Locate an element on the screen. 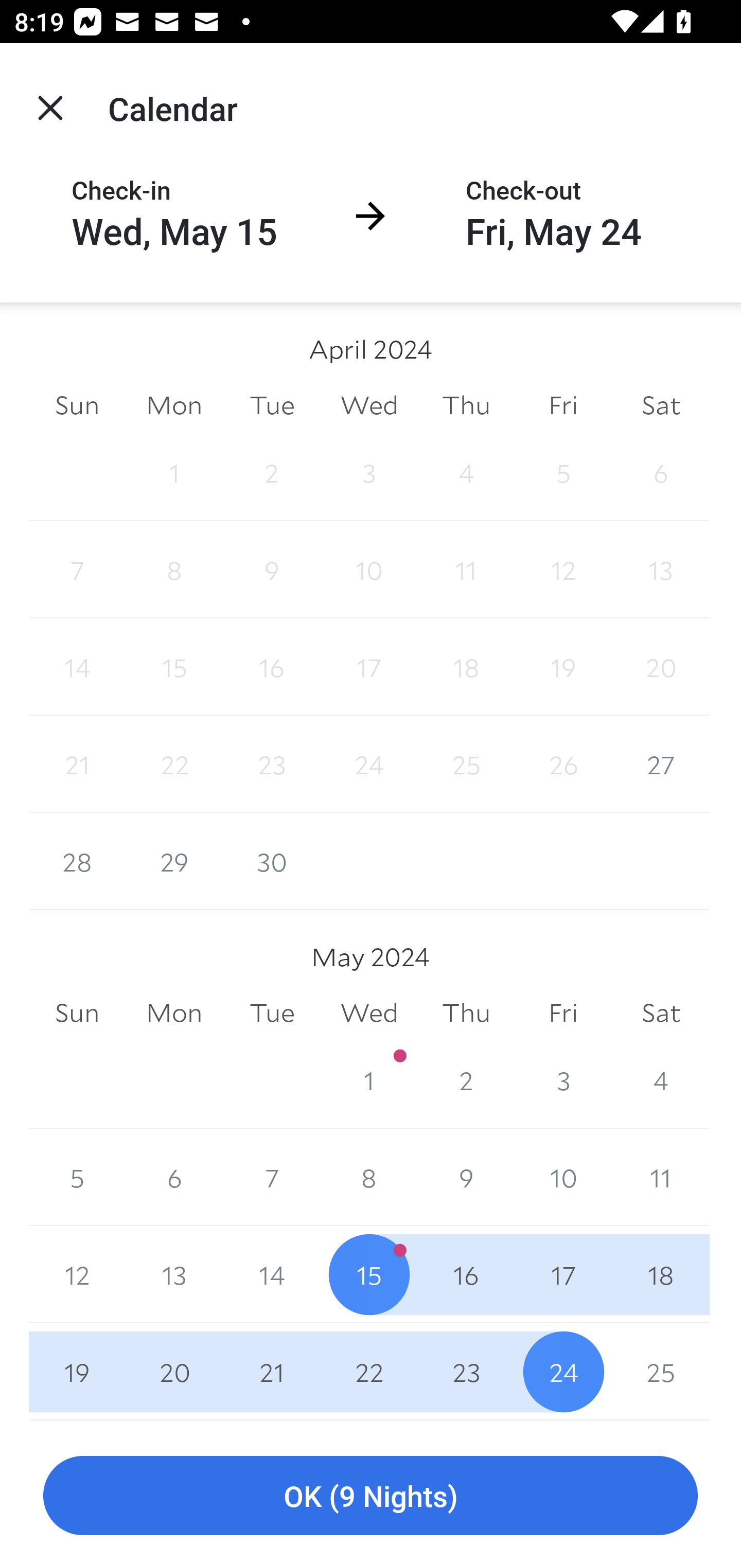 This screenshot has width=741, height=1564. 17 17 April 2024 is located at coordinates (369, 667).